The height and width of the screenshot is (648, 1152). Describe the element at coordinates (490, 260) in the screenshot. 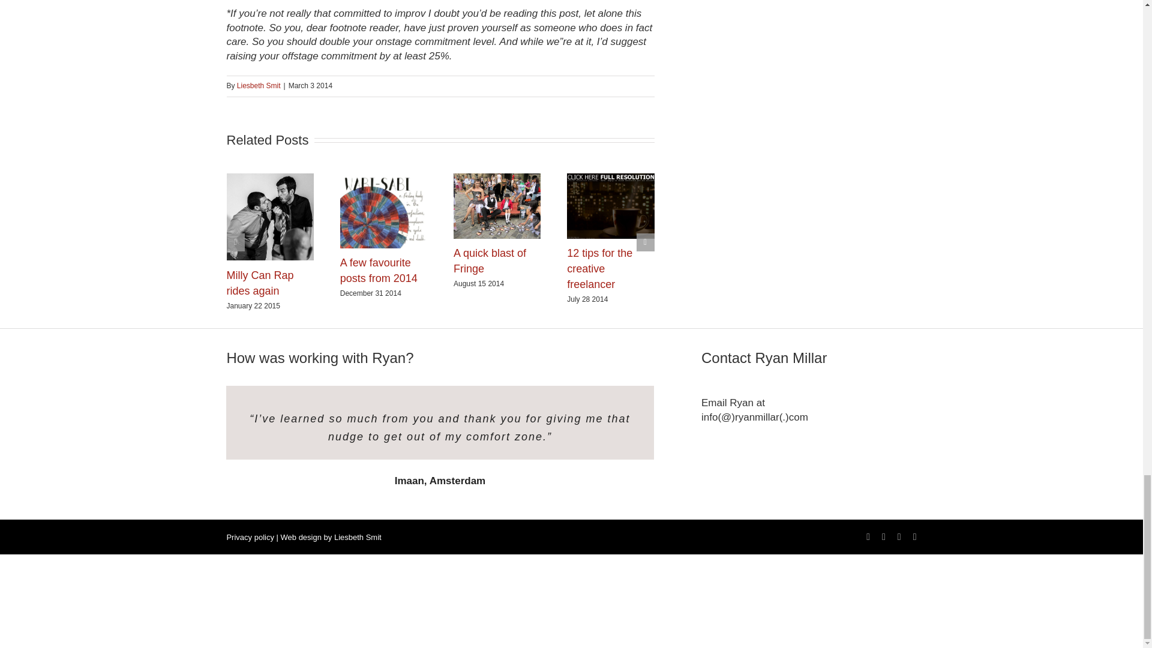

I see `A quick blast of Fringe` at that location.